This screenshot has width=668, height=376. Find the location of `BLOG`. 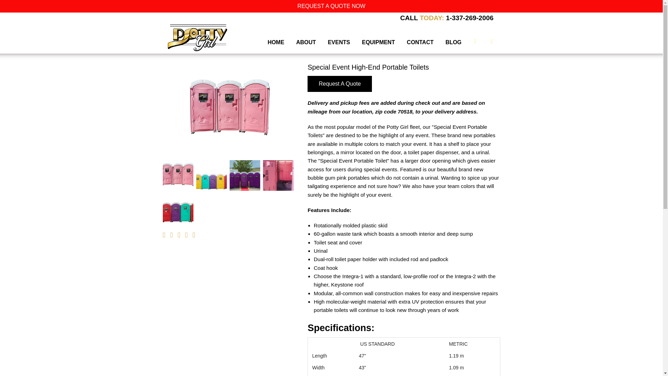

BLOG is located at coordinates (453, 42).